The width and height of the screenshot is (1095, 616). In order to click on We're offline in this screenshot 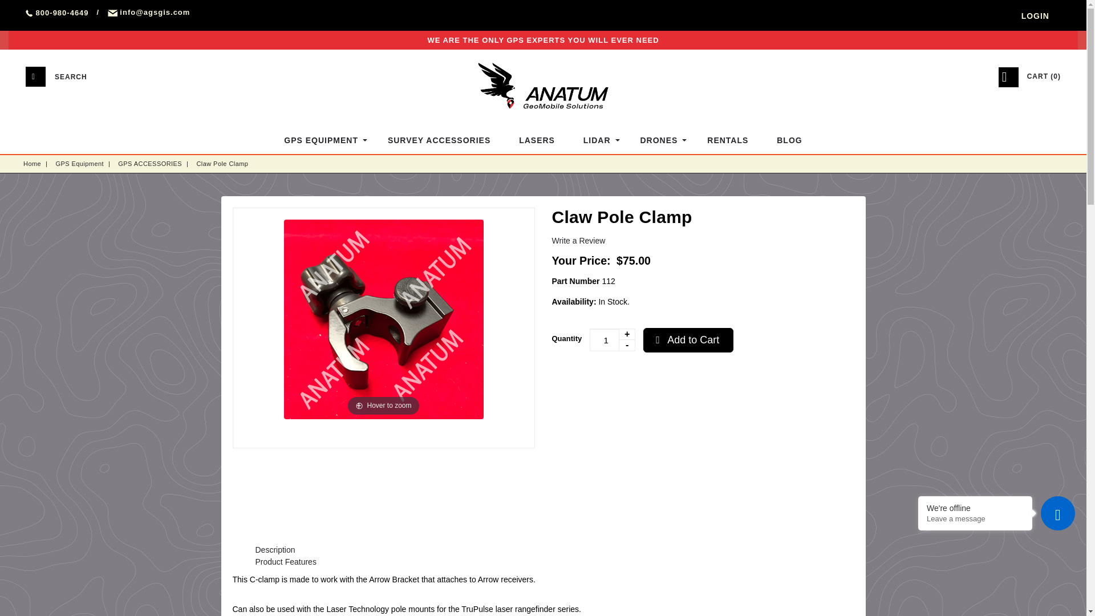, I will do `click(975, 508)`.